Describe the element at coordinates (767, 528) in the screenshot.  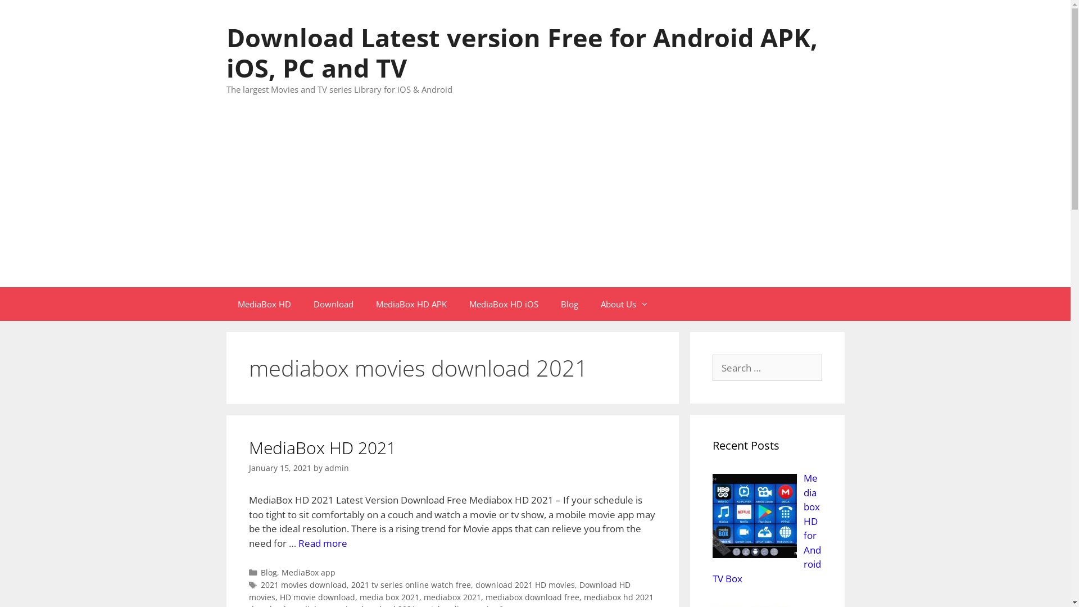
I see `Mediabox HD for Android TV Box` at that location.